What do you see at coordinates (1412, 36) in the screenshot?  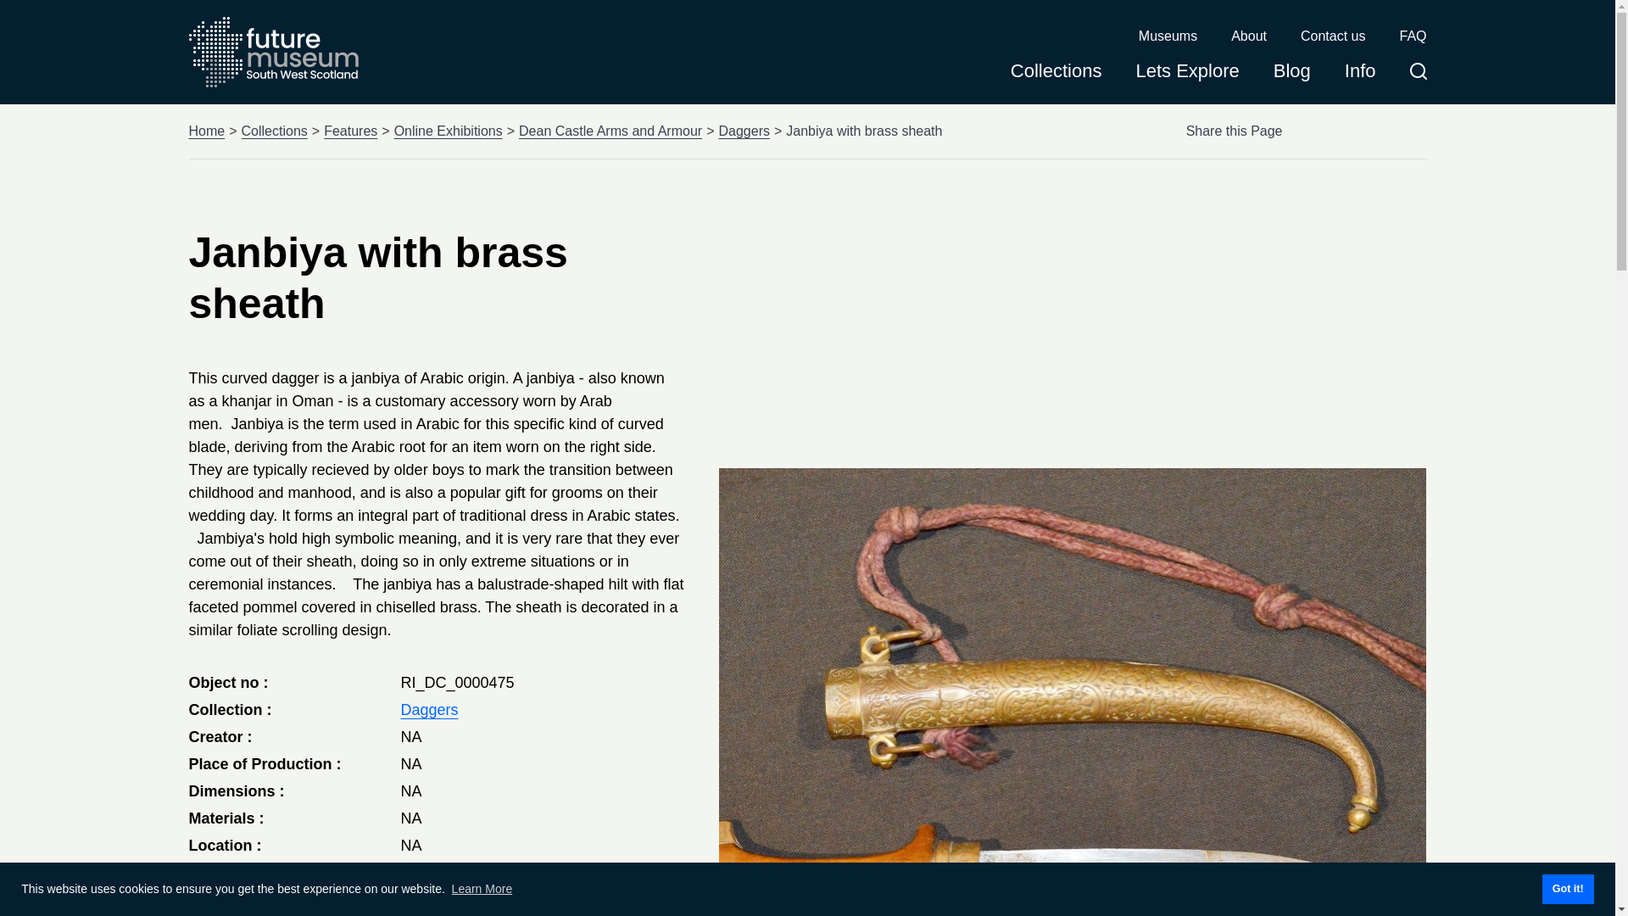 I see `FAQ` at bounding box center [1412, 36].